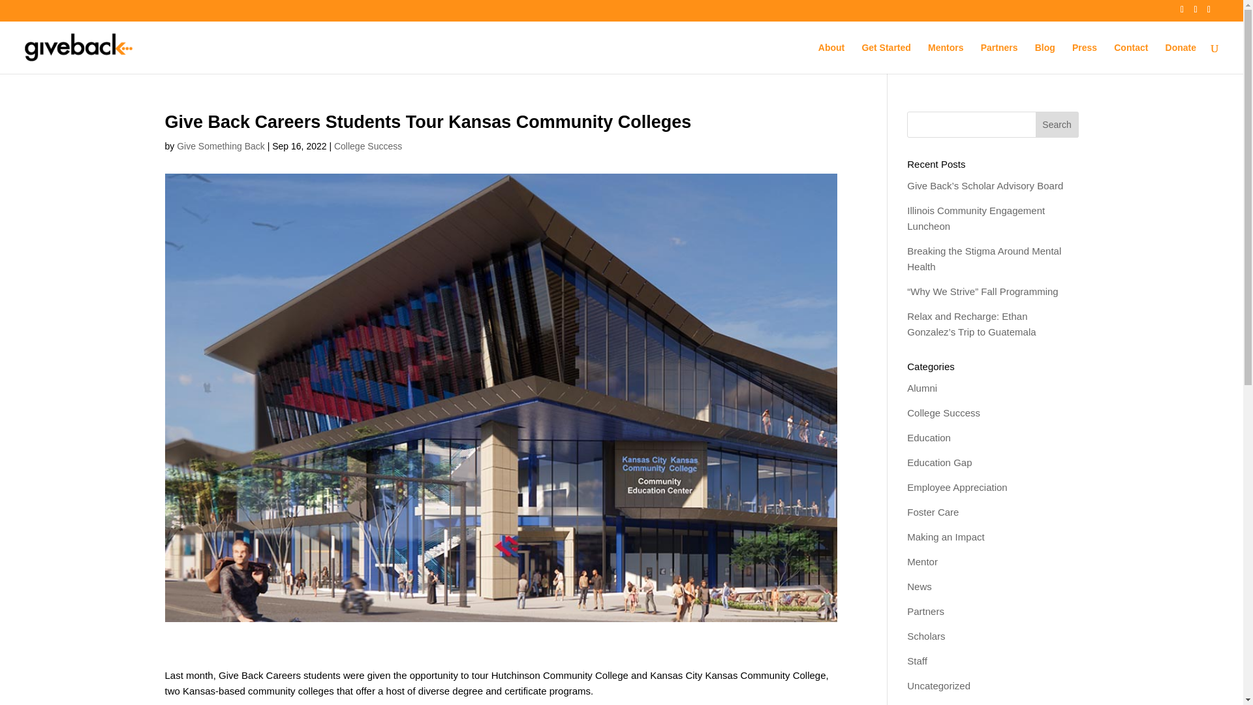  I want to click on News, so click(920, 586).